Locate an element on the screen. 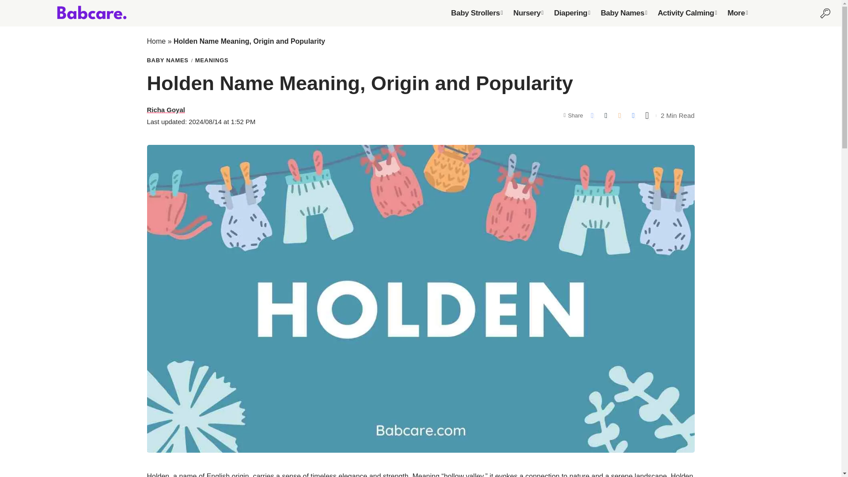  Baby Names is located at coordinates (624, 13).